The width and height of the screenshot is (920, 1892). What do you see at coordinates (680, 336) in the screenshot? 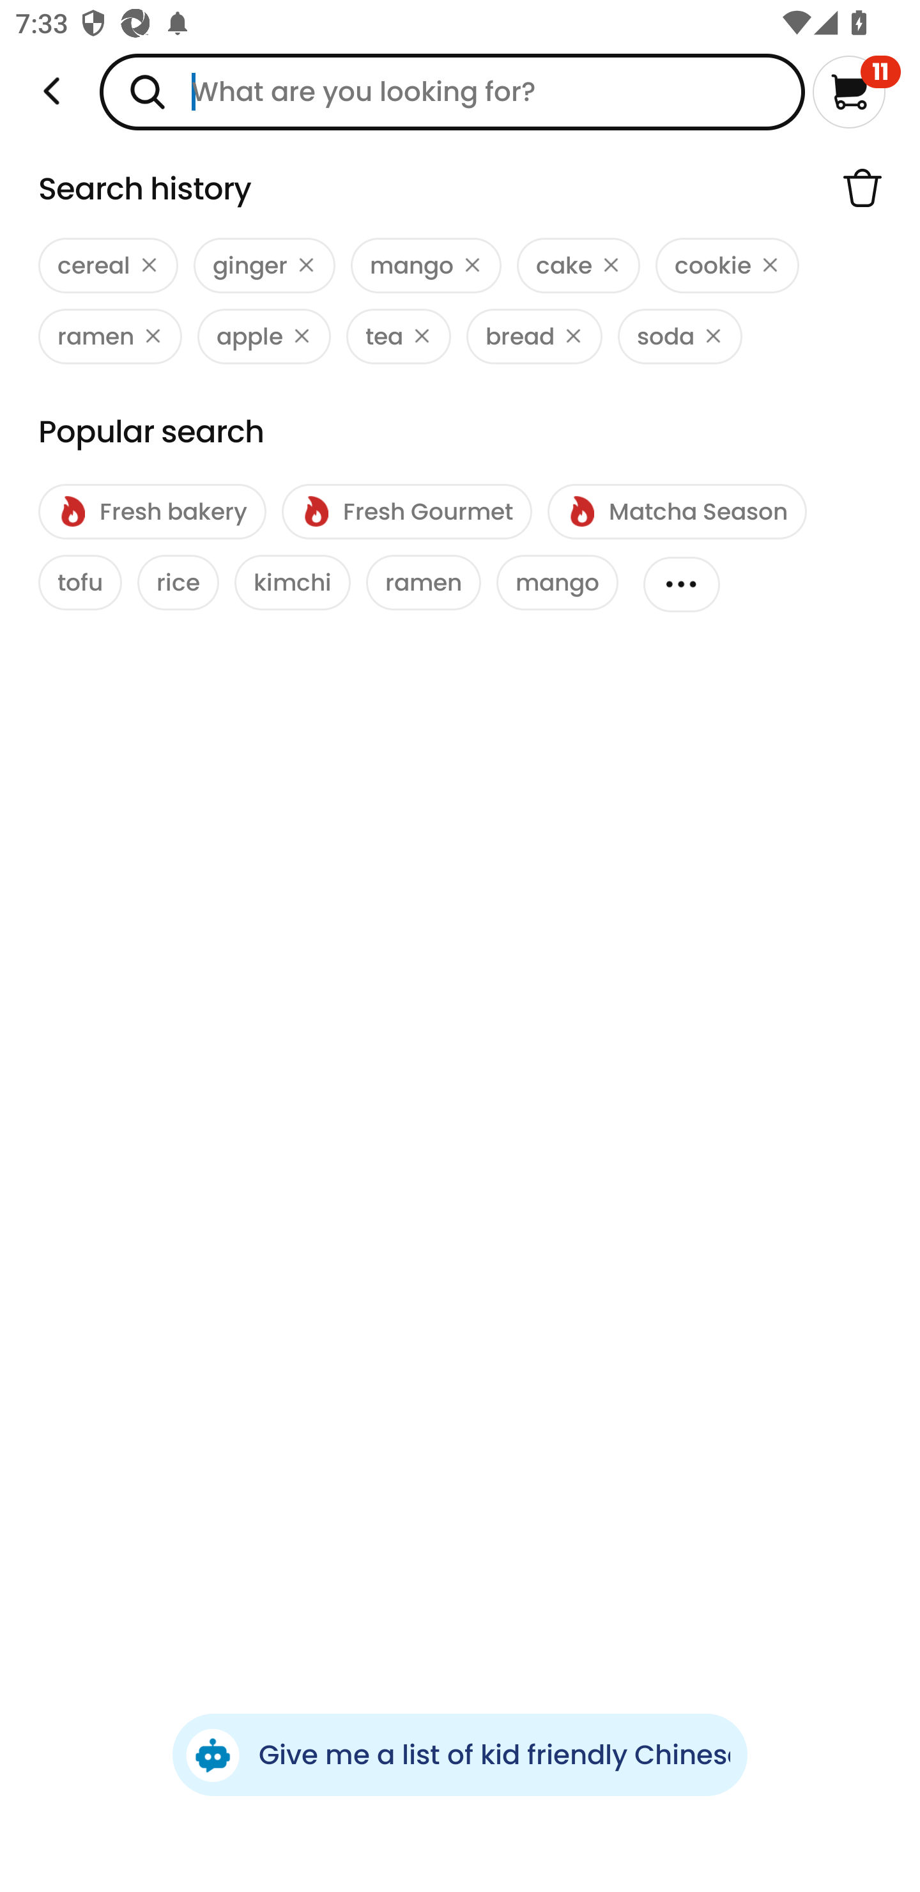
I see `soda` at bounding box center [680, 336].